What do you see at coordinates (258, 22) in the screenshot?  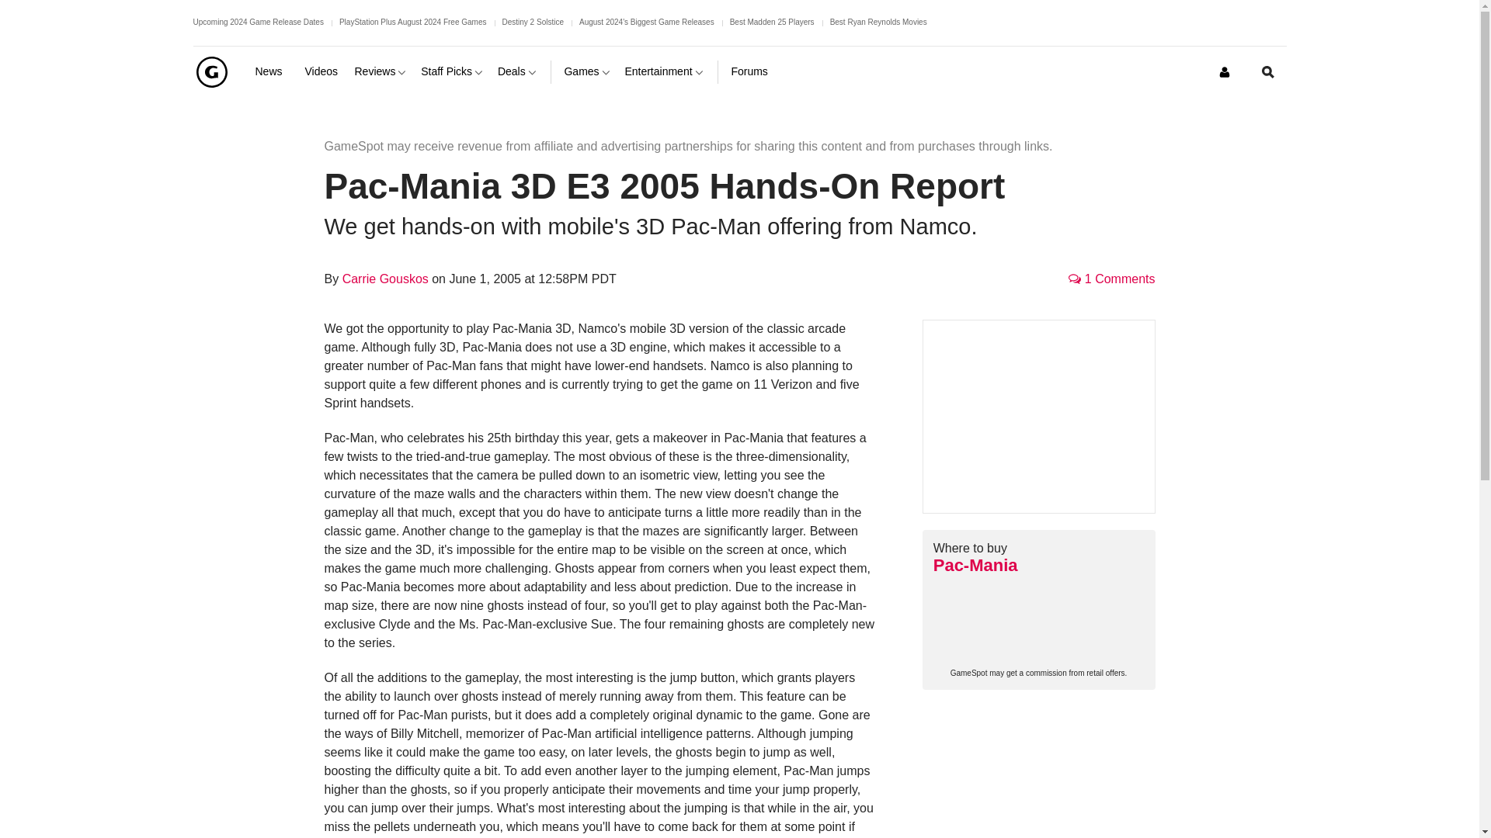 I see `Upcoming 2024 Game Release Dates` at bounding box center [258, 22].